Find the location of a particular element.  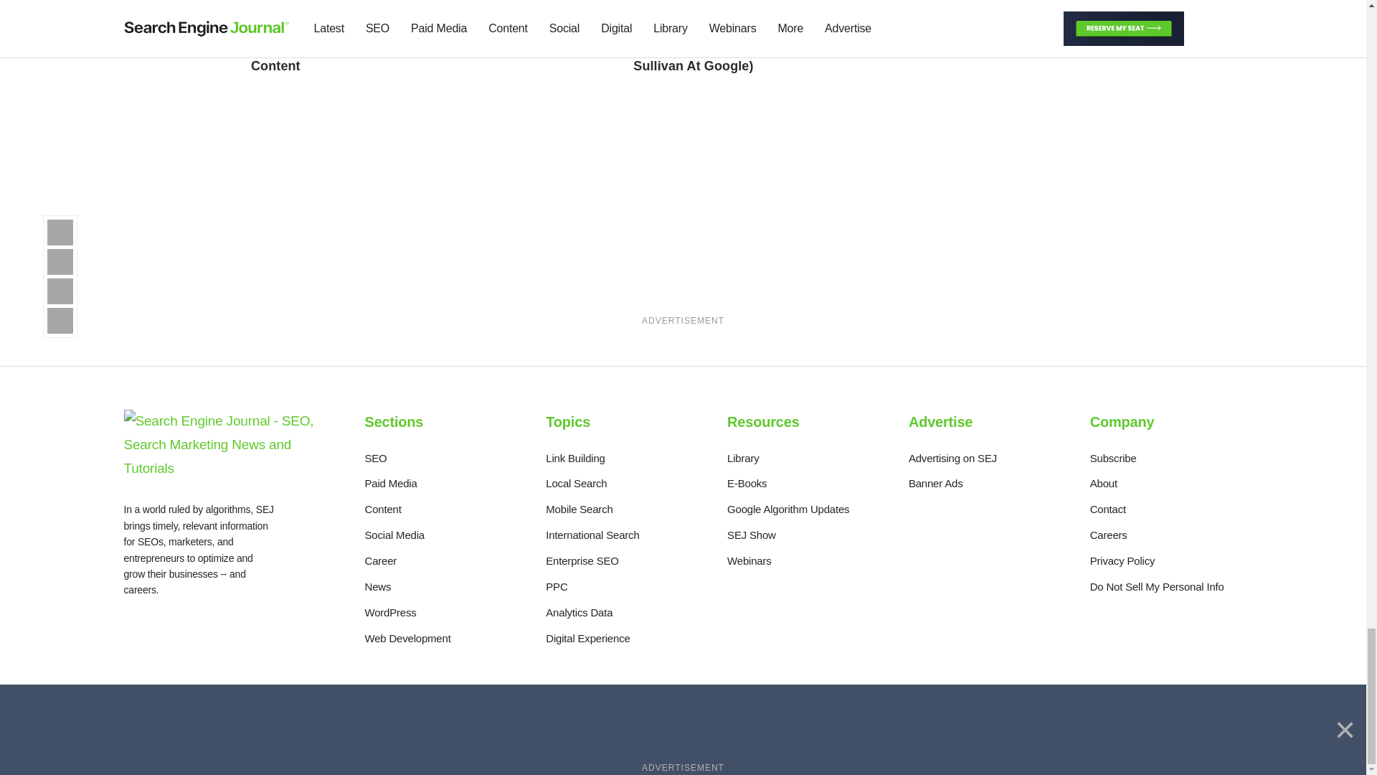

Read the Article is located at coordinates (524, 10).